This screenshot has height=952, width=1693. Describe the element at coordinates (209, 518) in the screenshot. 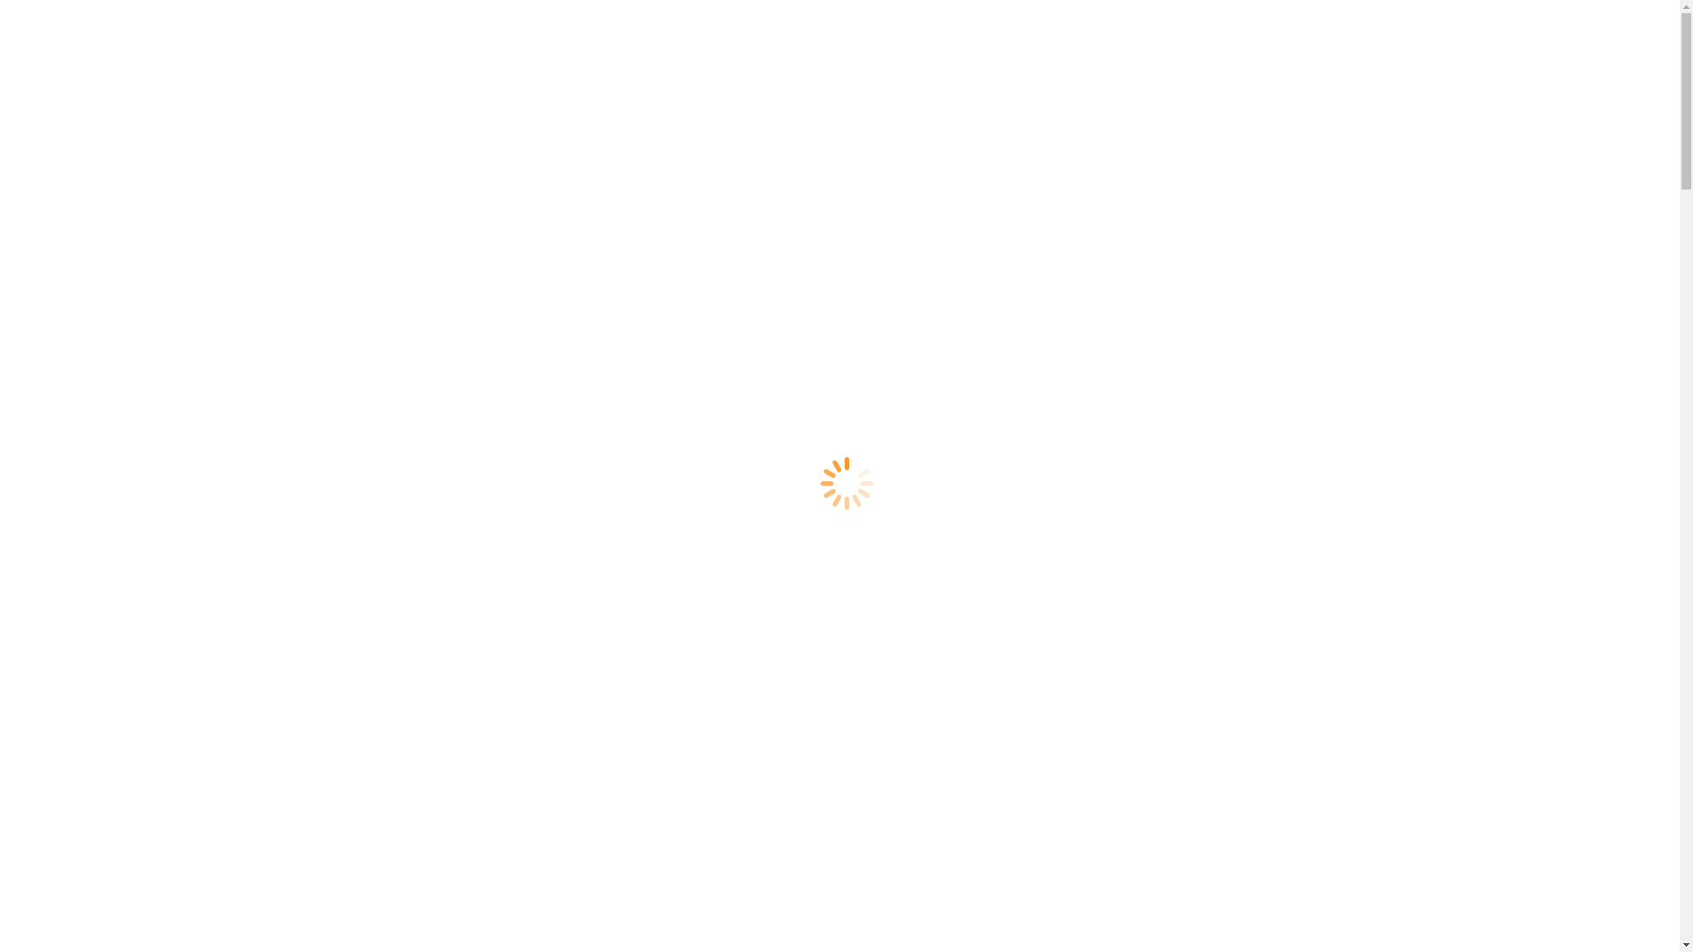

I see `GRANNY FLAT BUILDERS BLACKTOWN` at that location.